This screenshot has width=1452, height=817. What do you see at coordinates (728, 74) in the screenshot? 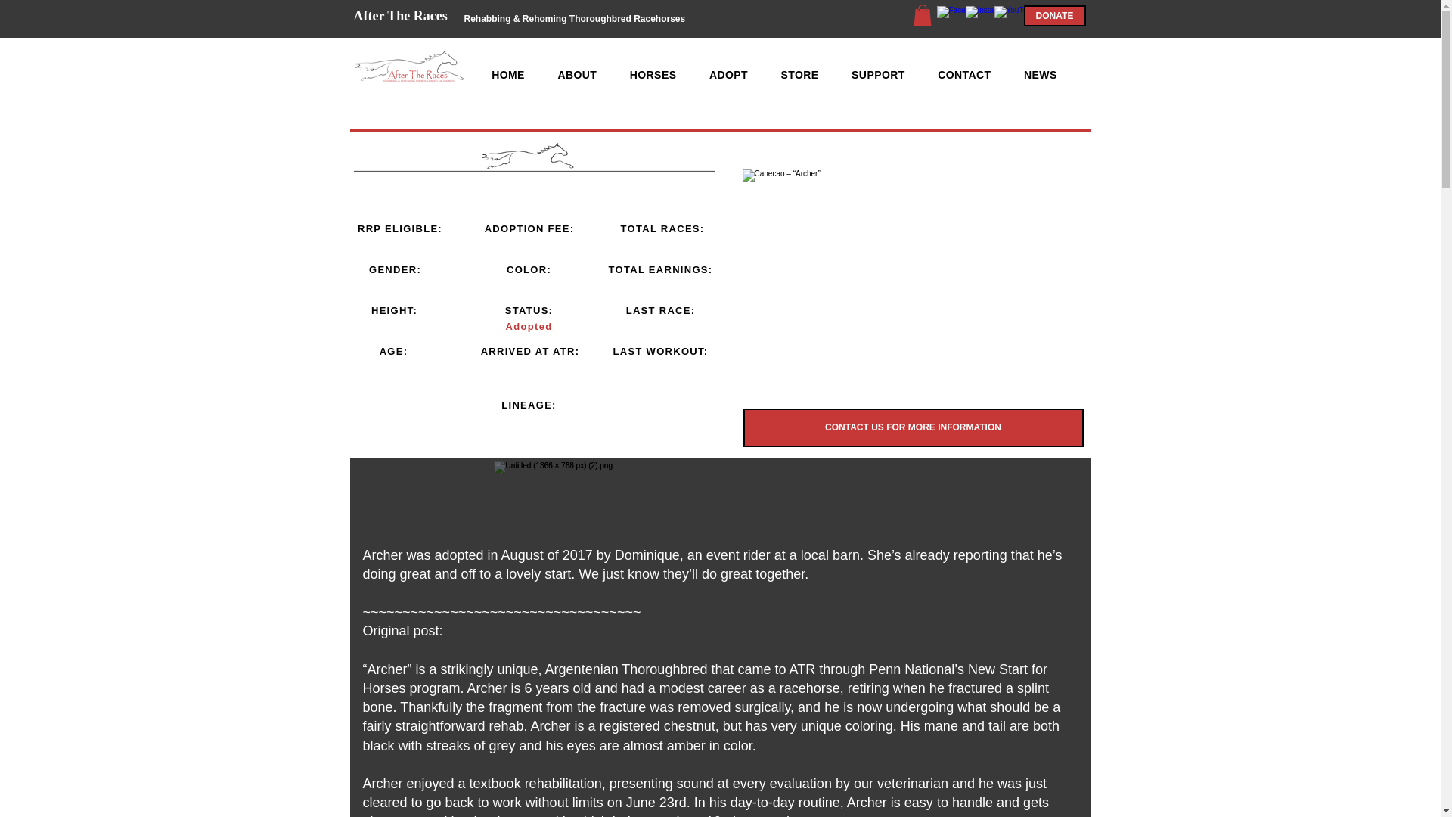
I see `ADOPT` at bounding box center [728, 74].